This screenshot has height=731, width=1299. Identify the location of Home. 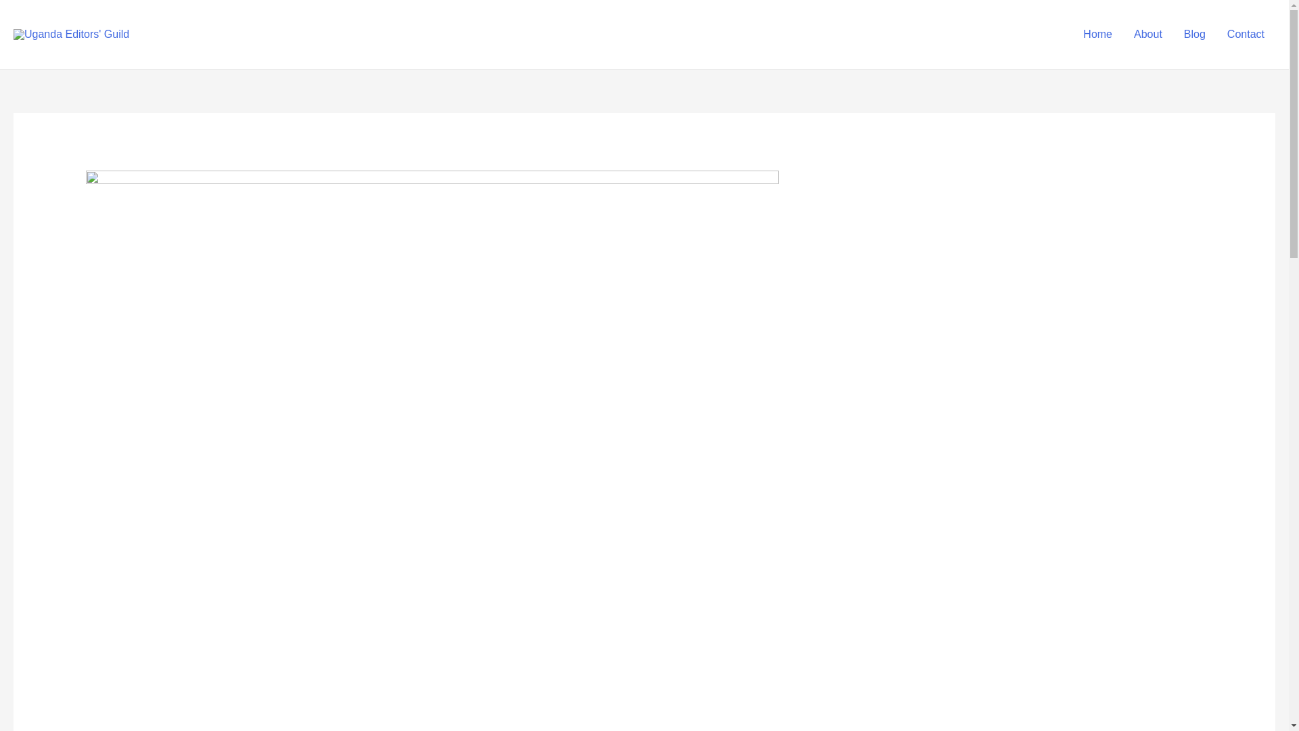
(1097, 35).